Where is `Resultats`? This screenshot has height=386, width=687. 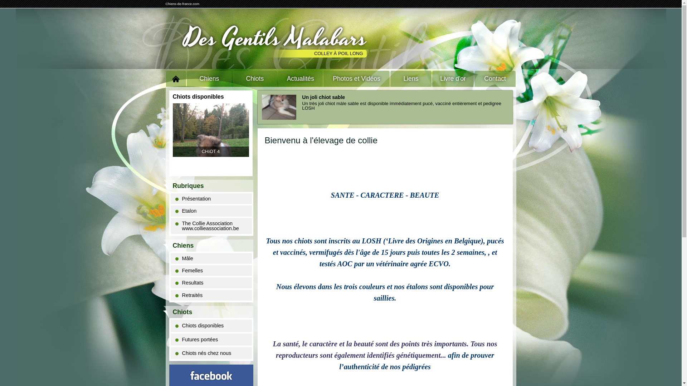
Resultats is located at coordinates (211, 283).